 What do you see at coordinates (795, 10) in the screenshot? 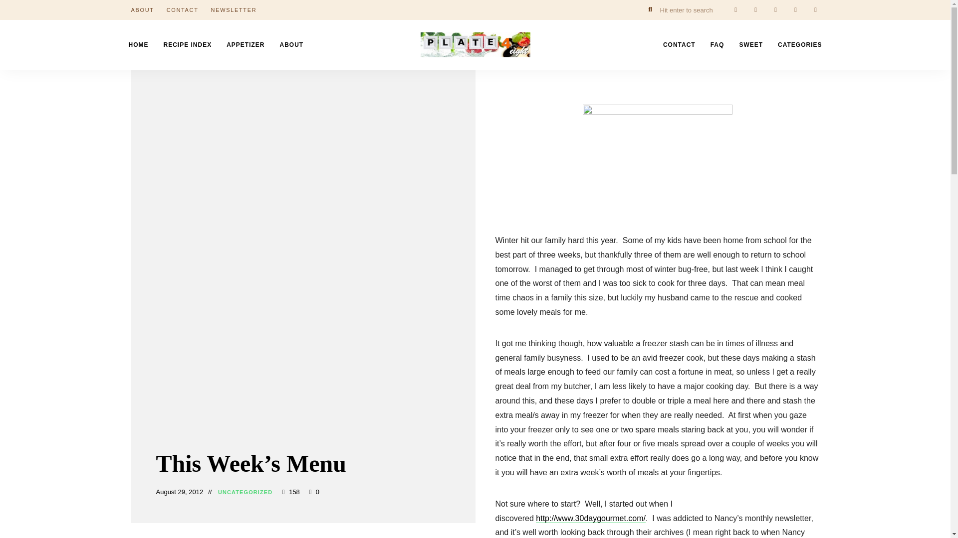
I see `pinterest` at bounding box center [795, 10].